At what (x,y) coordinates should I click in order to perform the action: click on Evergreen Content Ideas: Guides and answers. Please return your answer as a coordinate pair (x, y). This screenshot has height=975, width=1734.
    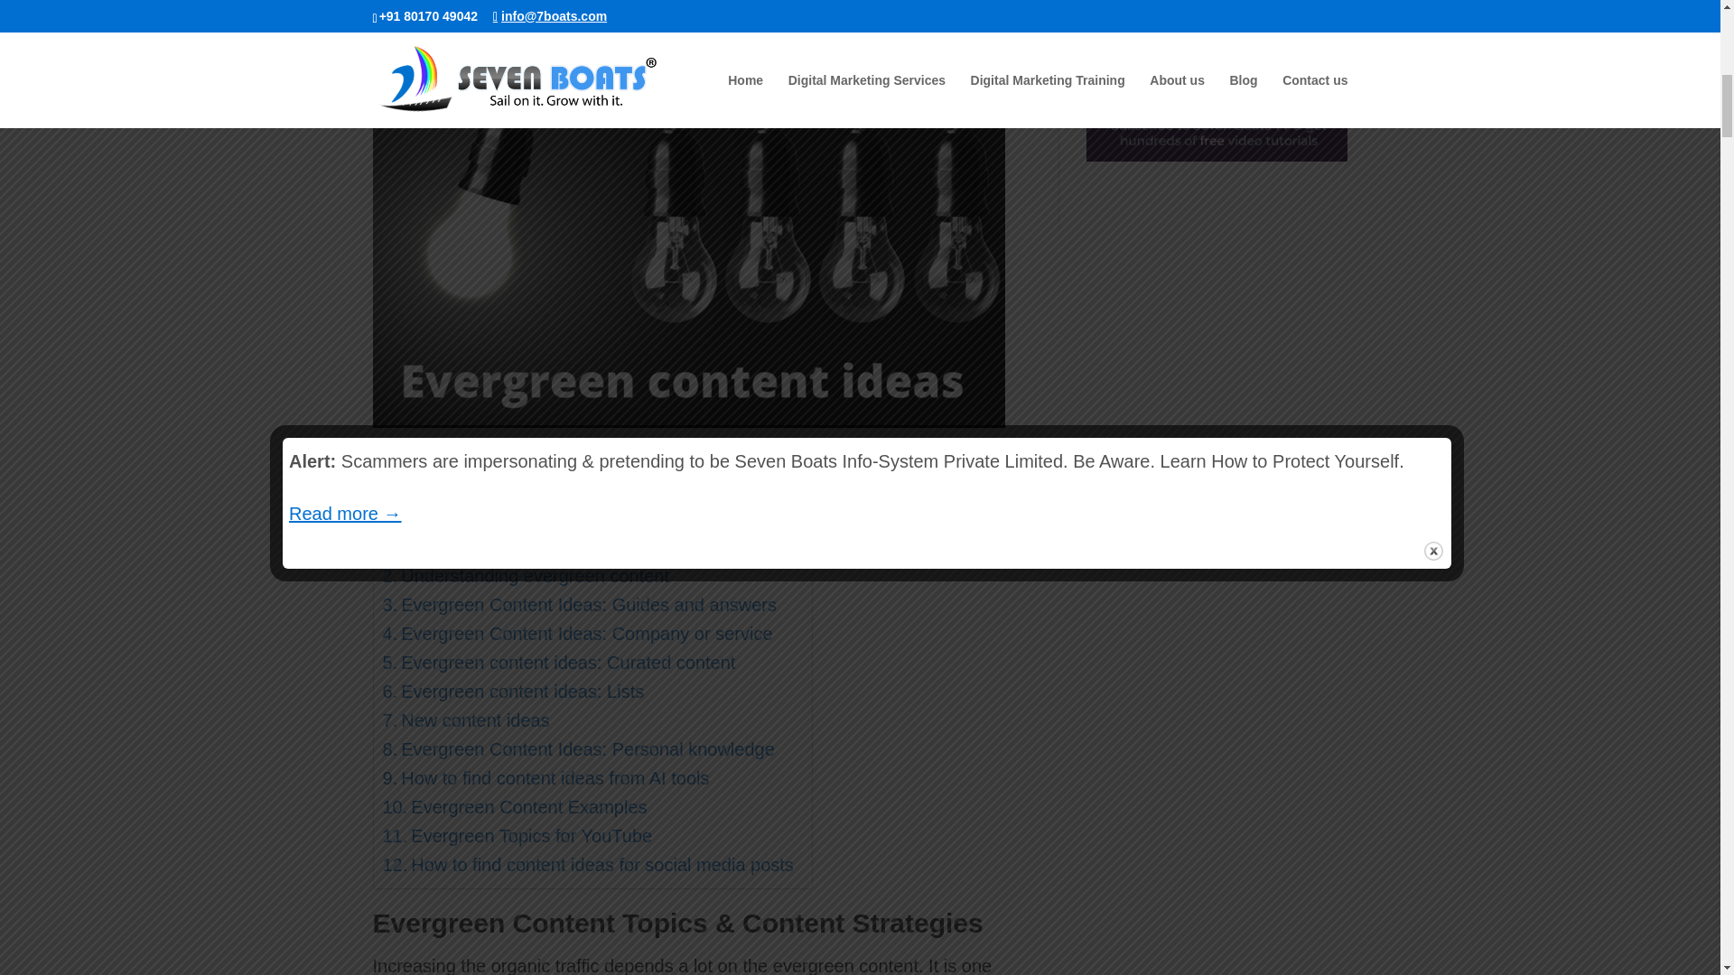
    Looking at the image, I should click on (580, 605).